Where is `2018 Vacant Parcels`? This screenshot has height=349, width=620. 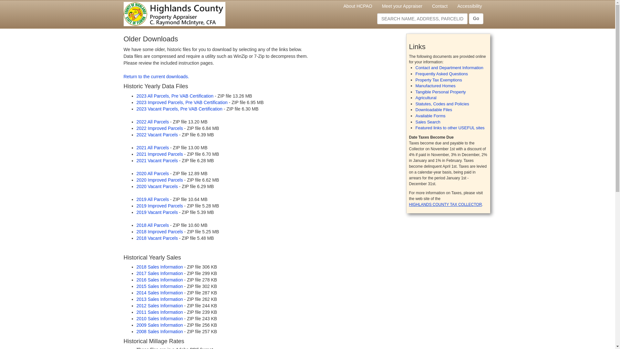 2018 Vacant Parcels is located at coordinates (157, 238).